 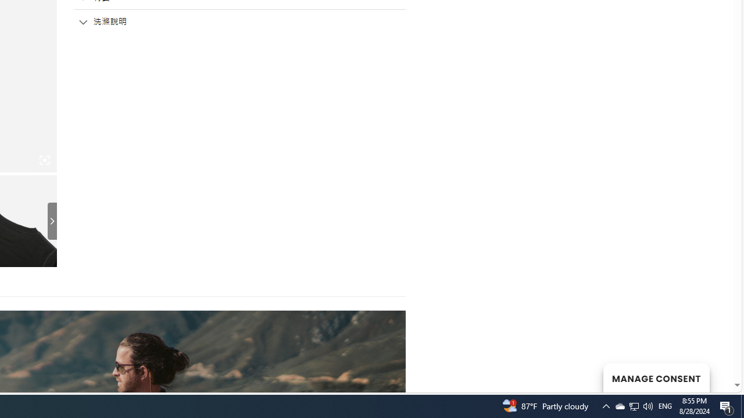 What do you see at coordinates (656, 377) in the screenshot?
I see `MANAGE CONSENT` at bounding box center [656, 377].